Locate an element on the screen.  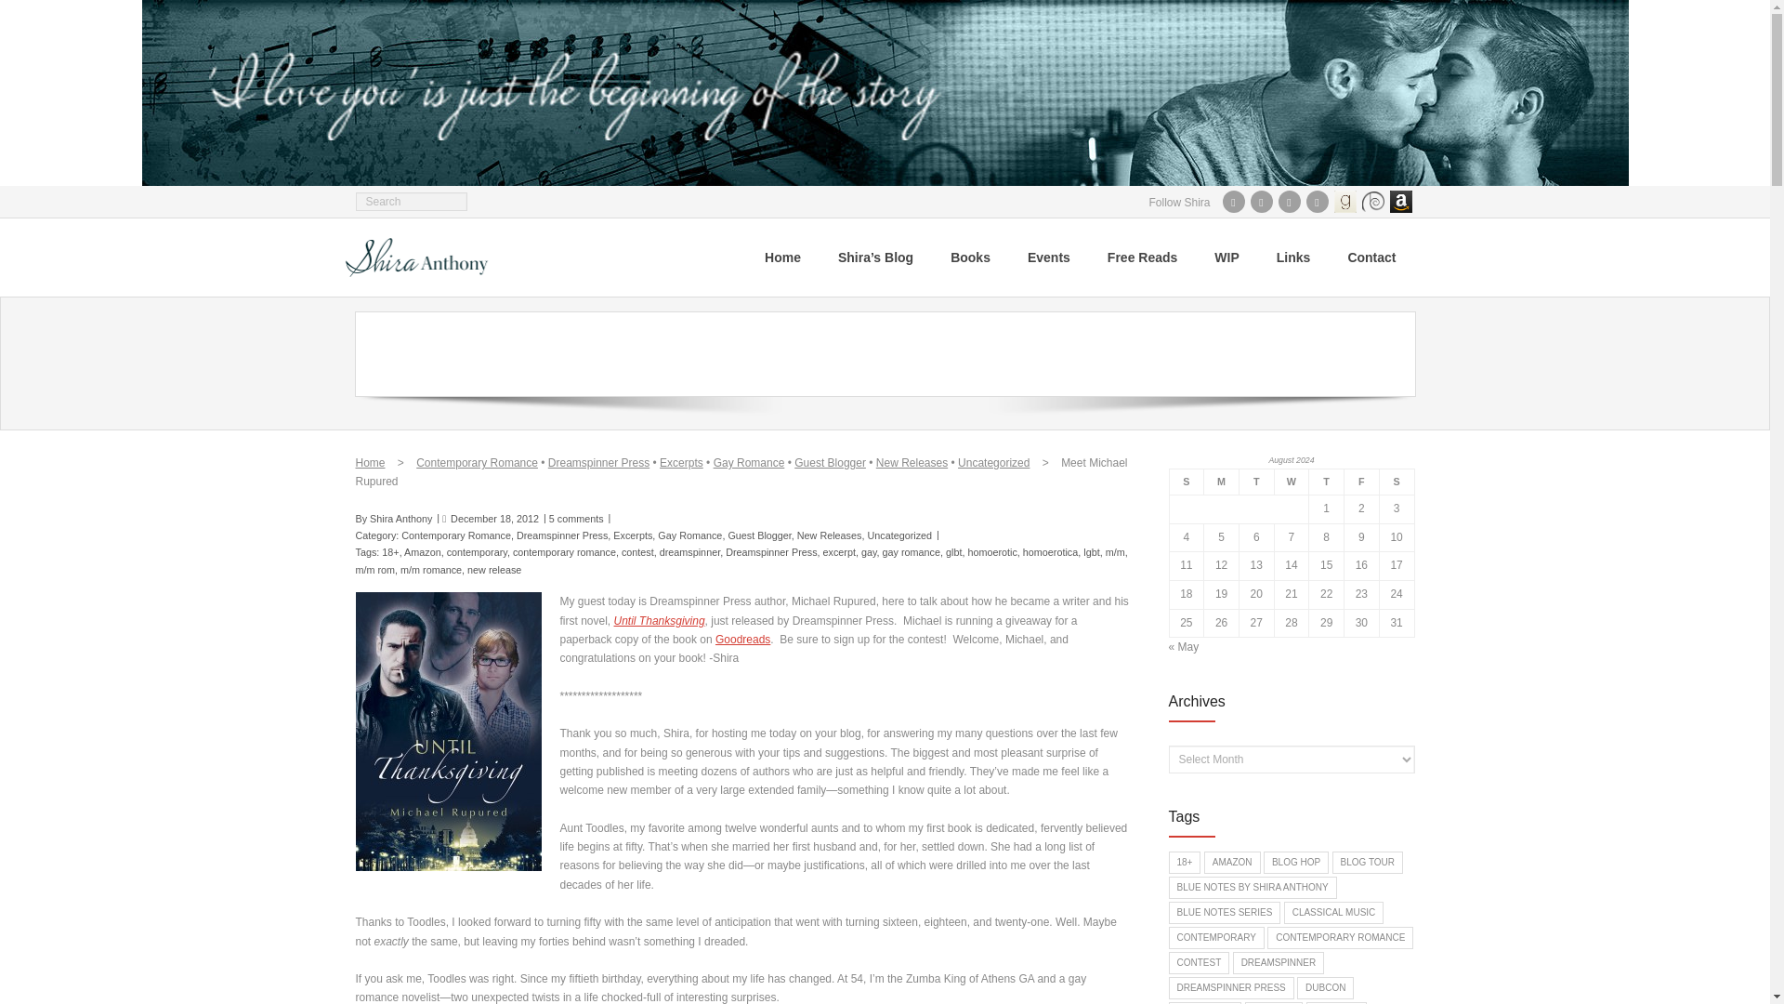
Free Reads is located at coordinates (1141, 257).